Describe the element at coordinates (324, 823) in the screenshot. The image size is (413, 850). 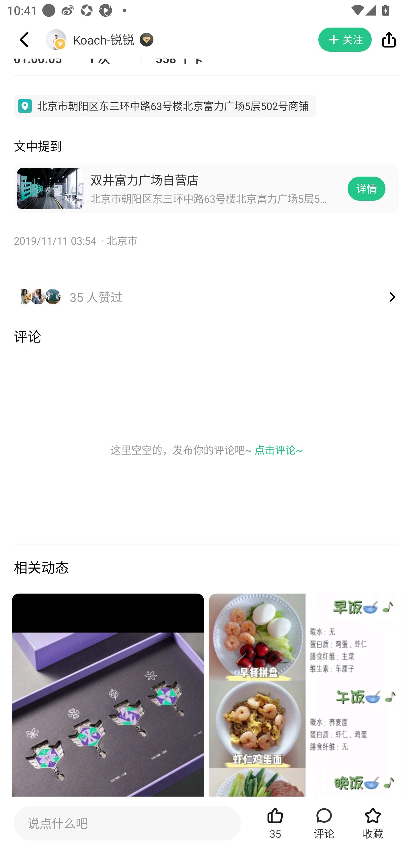
I see `评论` at that location.